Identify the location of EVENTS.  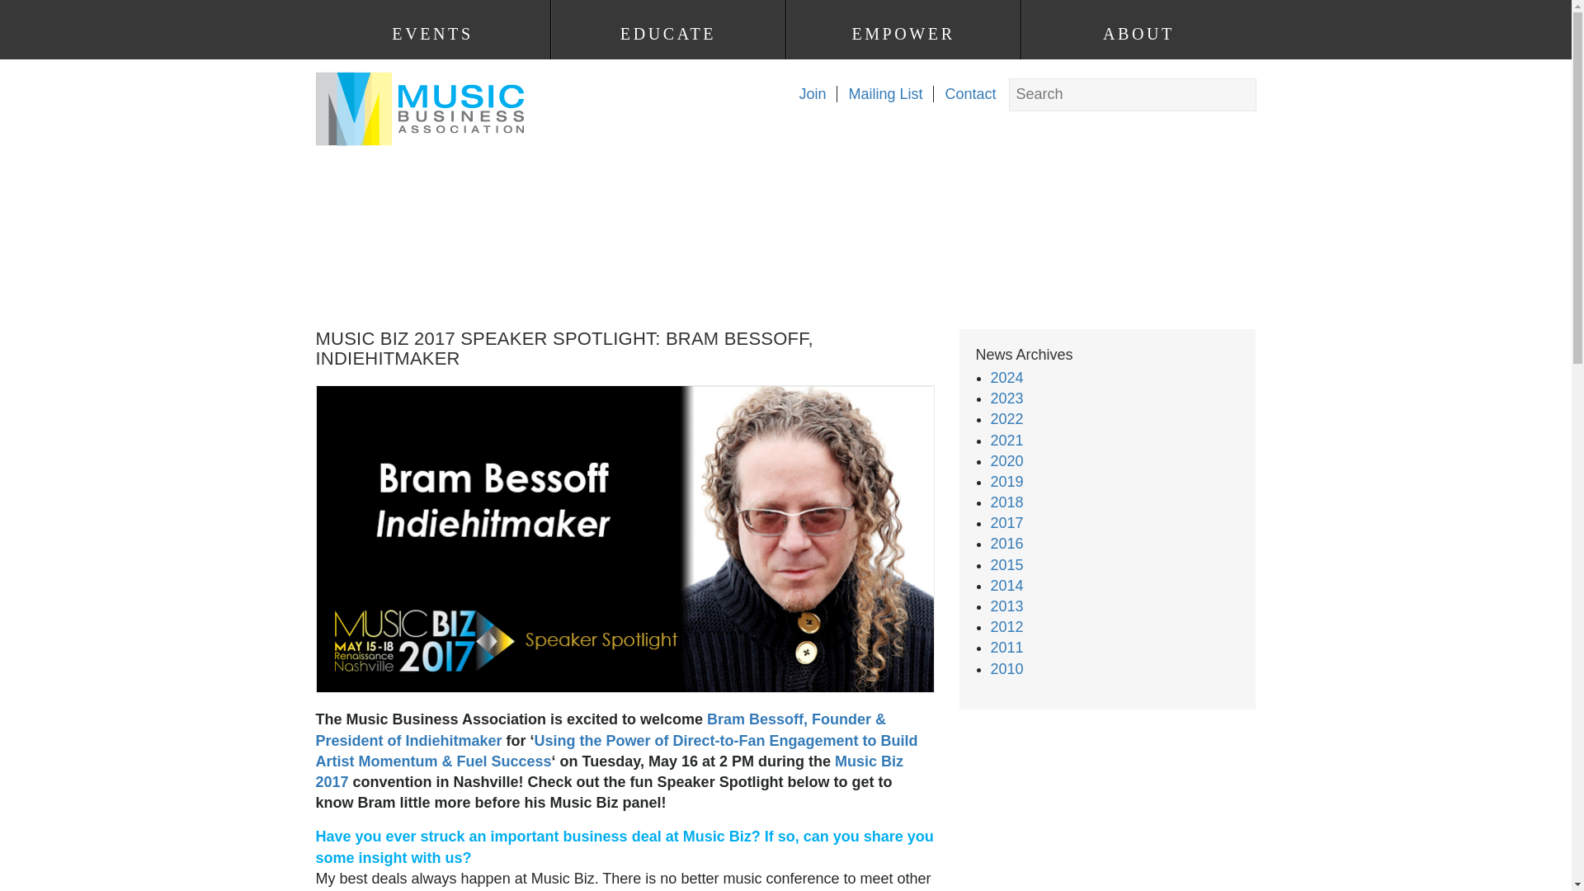
(432, 34).